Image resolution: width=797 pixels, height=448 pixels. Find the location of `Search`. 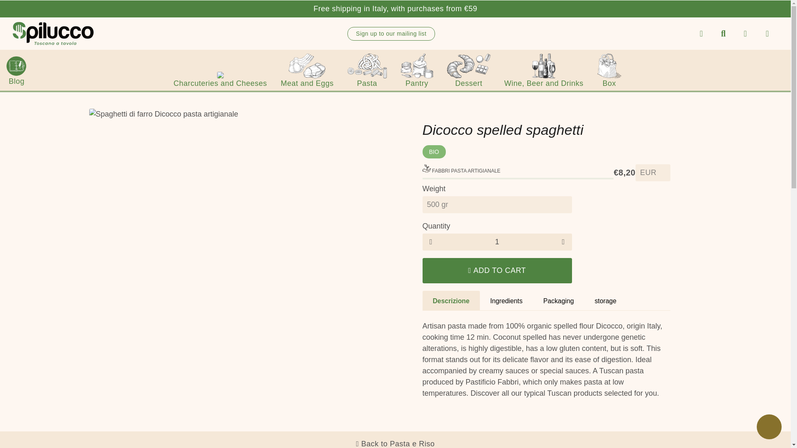

Search is located at coordinates (723, 33).